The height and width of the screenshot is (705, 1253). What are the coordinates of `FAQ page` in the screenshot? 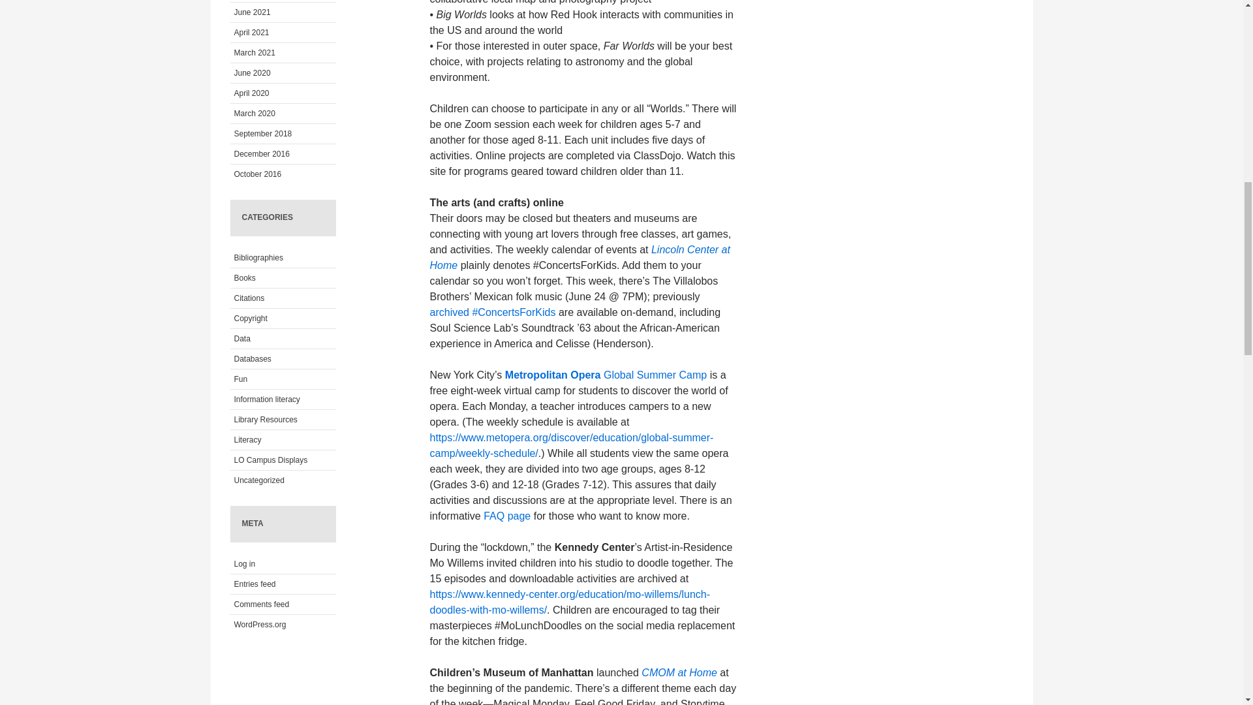 It's located at (506, 516).